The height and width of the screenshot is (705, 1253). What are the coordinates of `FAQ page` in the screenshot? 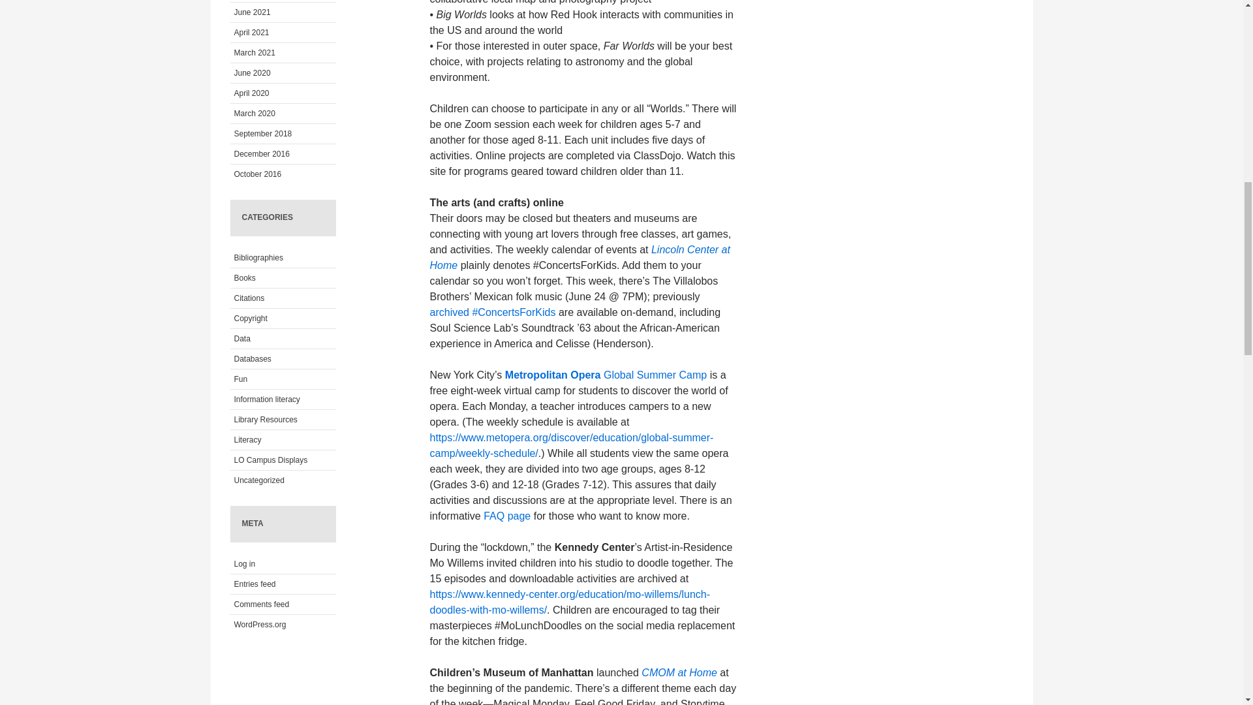 It's located at (506, 516).